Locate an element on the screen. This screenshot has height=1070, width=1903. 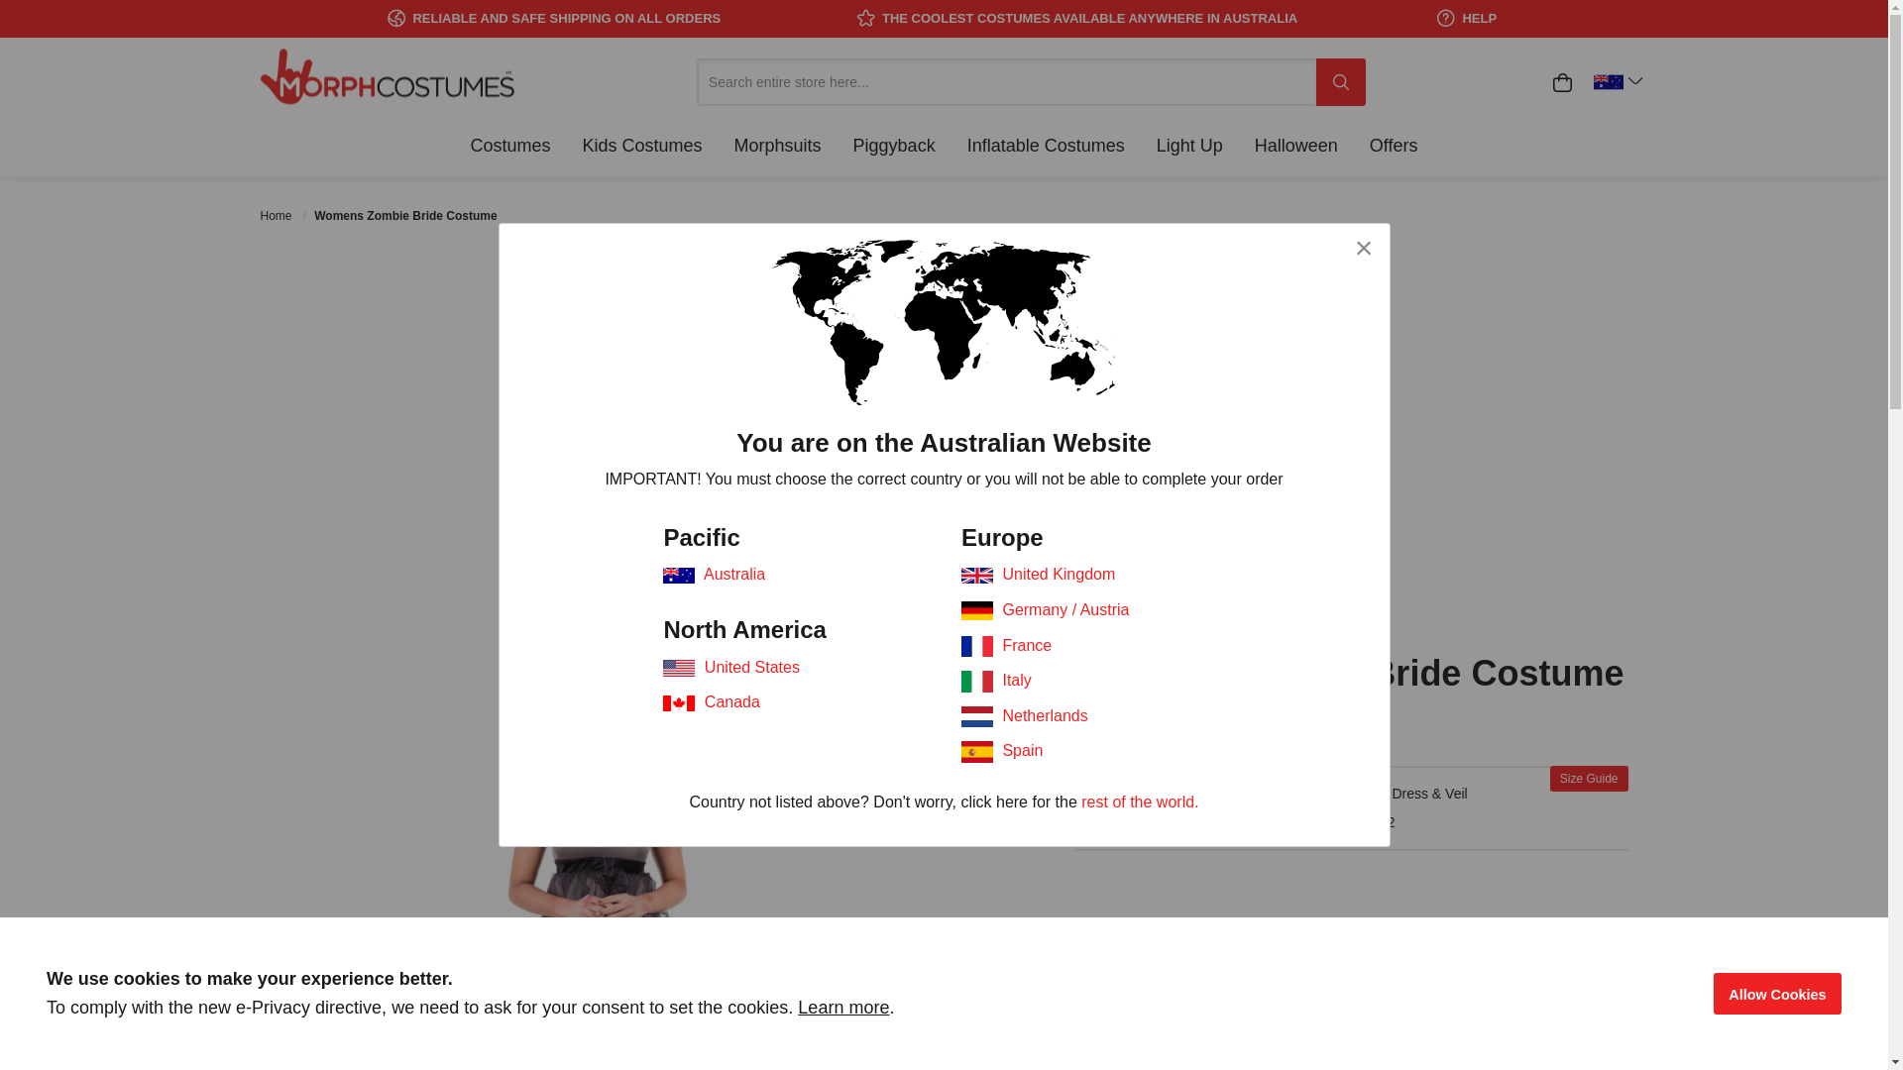
Light Up is located at coordinates (1189, 146).